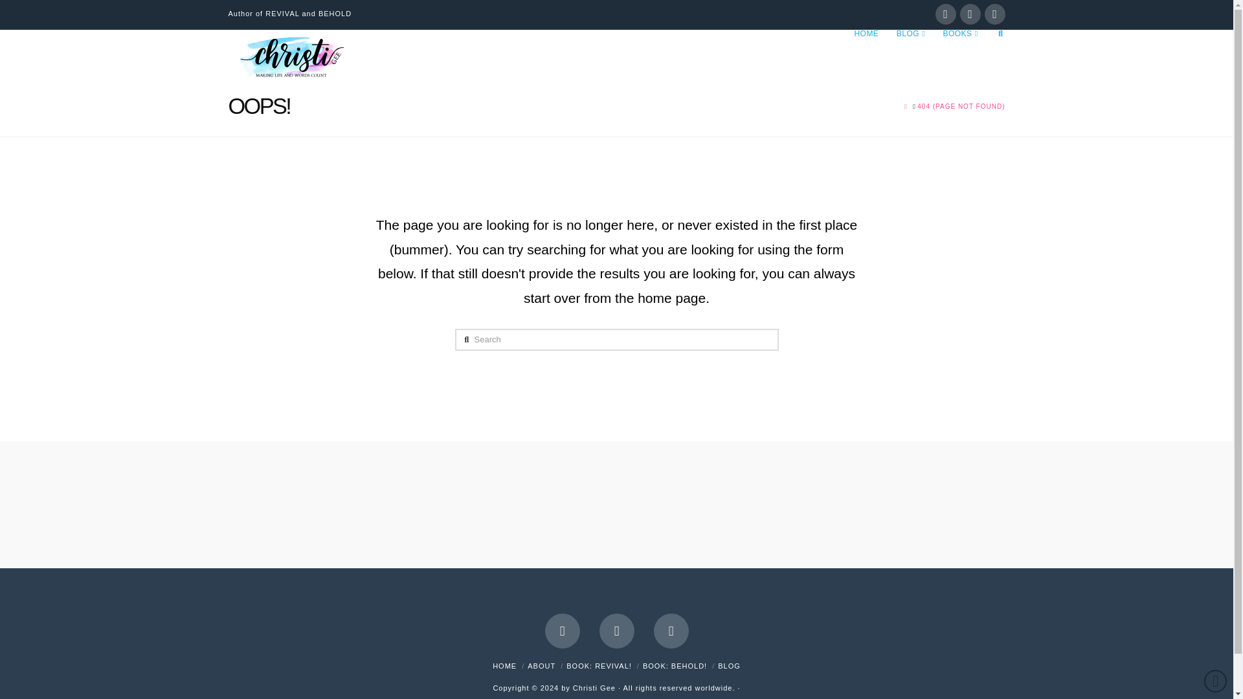  I want to click on Facebook, so click(945, 14).